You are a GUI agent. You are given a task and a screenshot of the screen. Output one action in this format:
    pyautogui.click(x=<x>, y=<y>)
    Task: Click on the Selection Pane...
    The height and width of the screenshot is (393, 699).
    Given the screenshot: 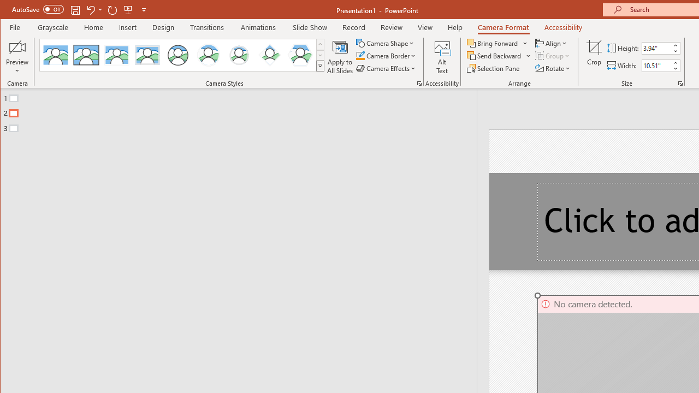 What is the action you would take?
    pyautogui.click(x=494, y=68)
    